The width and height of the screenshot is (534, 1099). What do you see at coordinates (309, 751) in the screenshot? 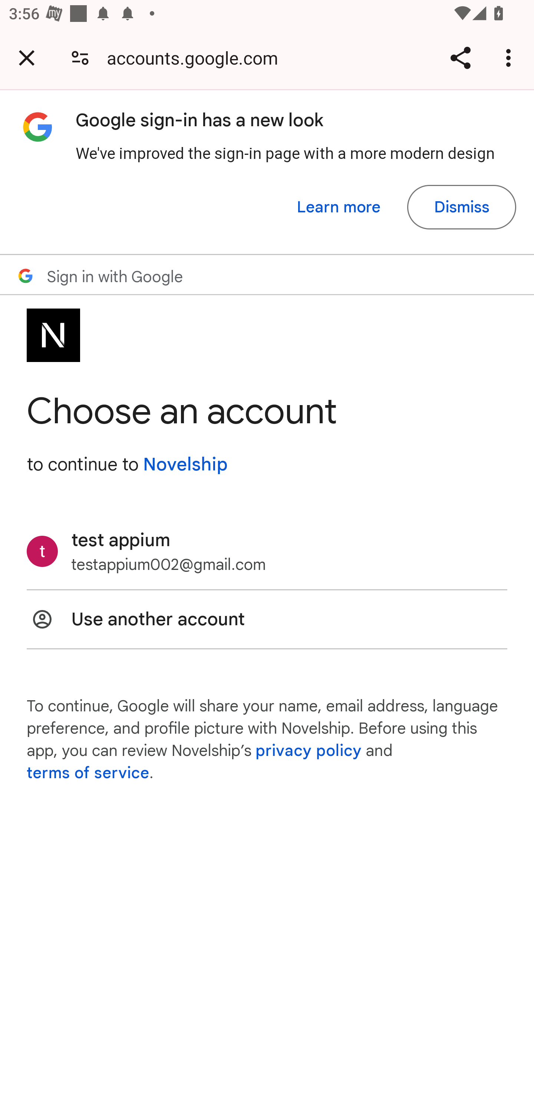
I see `privacy policy` at bounding box center [309, 751].